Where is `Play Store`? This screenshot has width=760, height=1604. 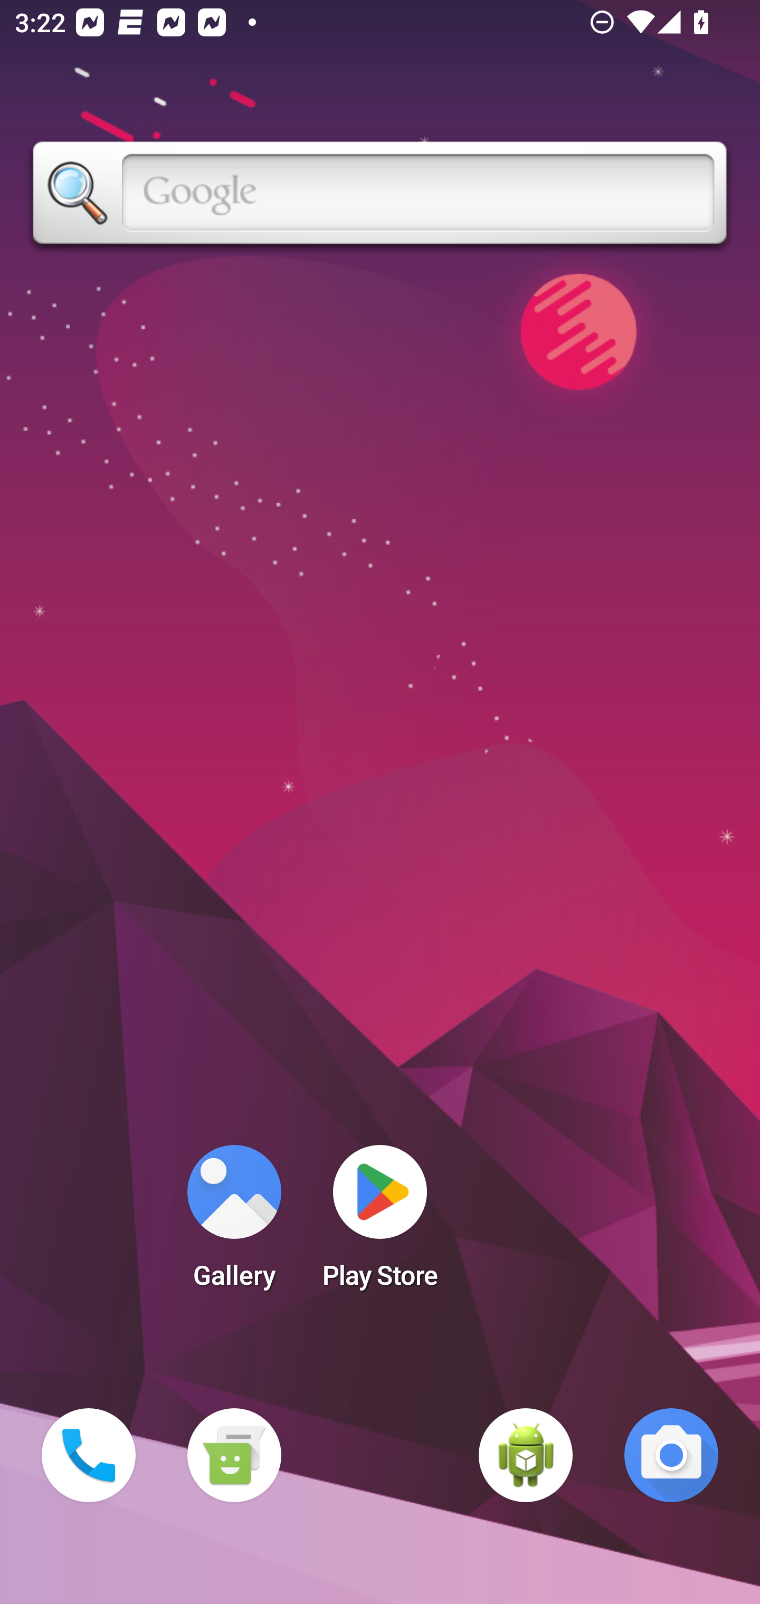
Play Store is located at coordinates (380, 1223).